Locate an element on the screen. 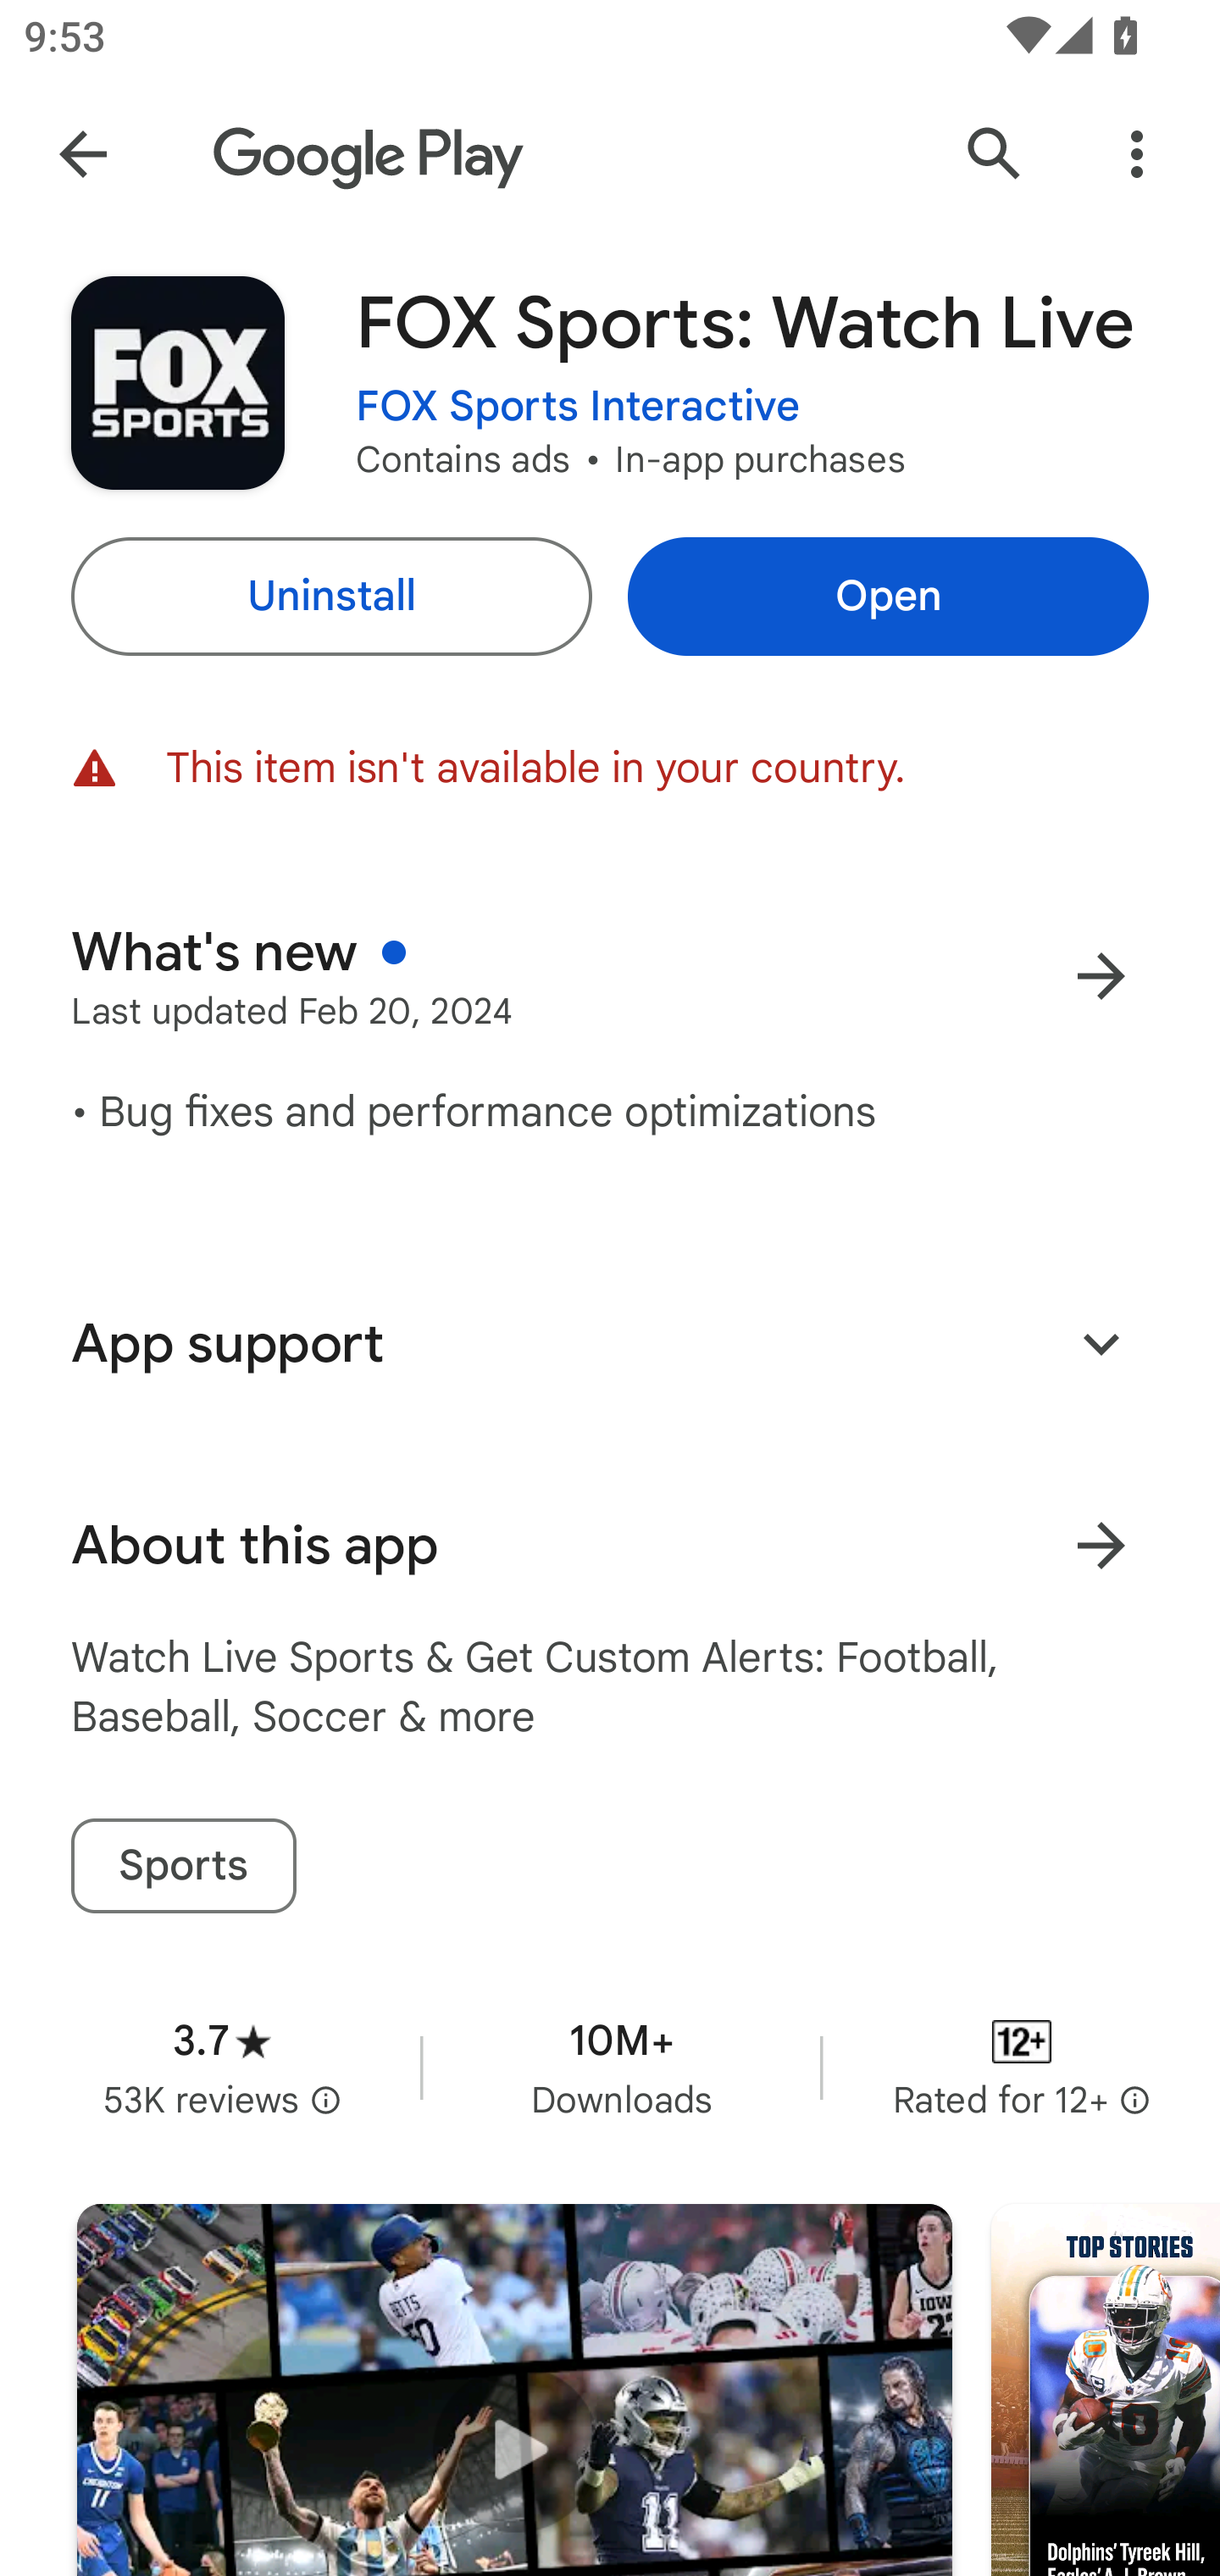  Open is located at coordinates (888, 597).